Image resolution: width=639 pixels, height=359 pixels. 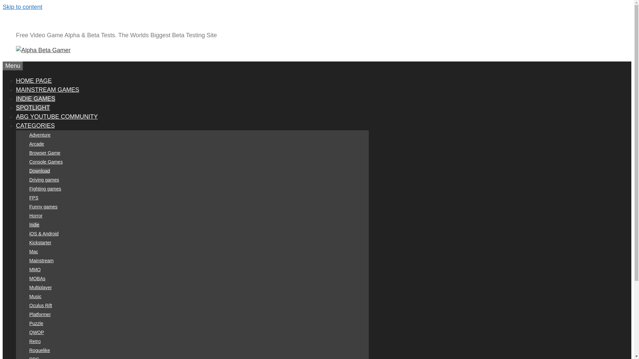 I want to click on Skip to content, so click(x=22, y=7).